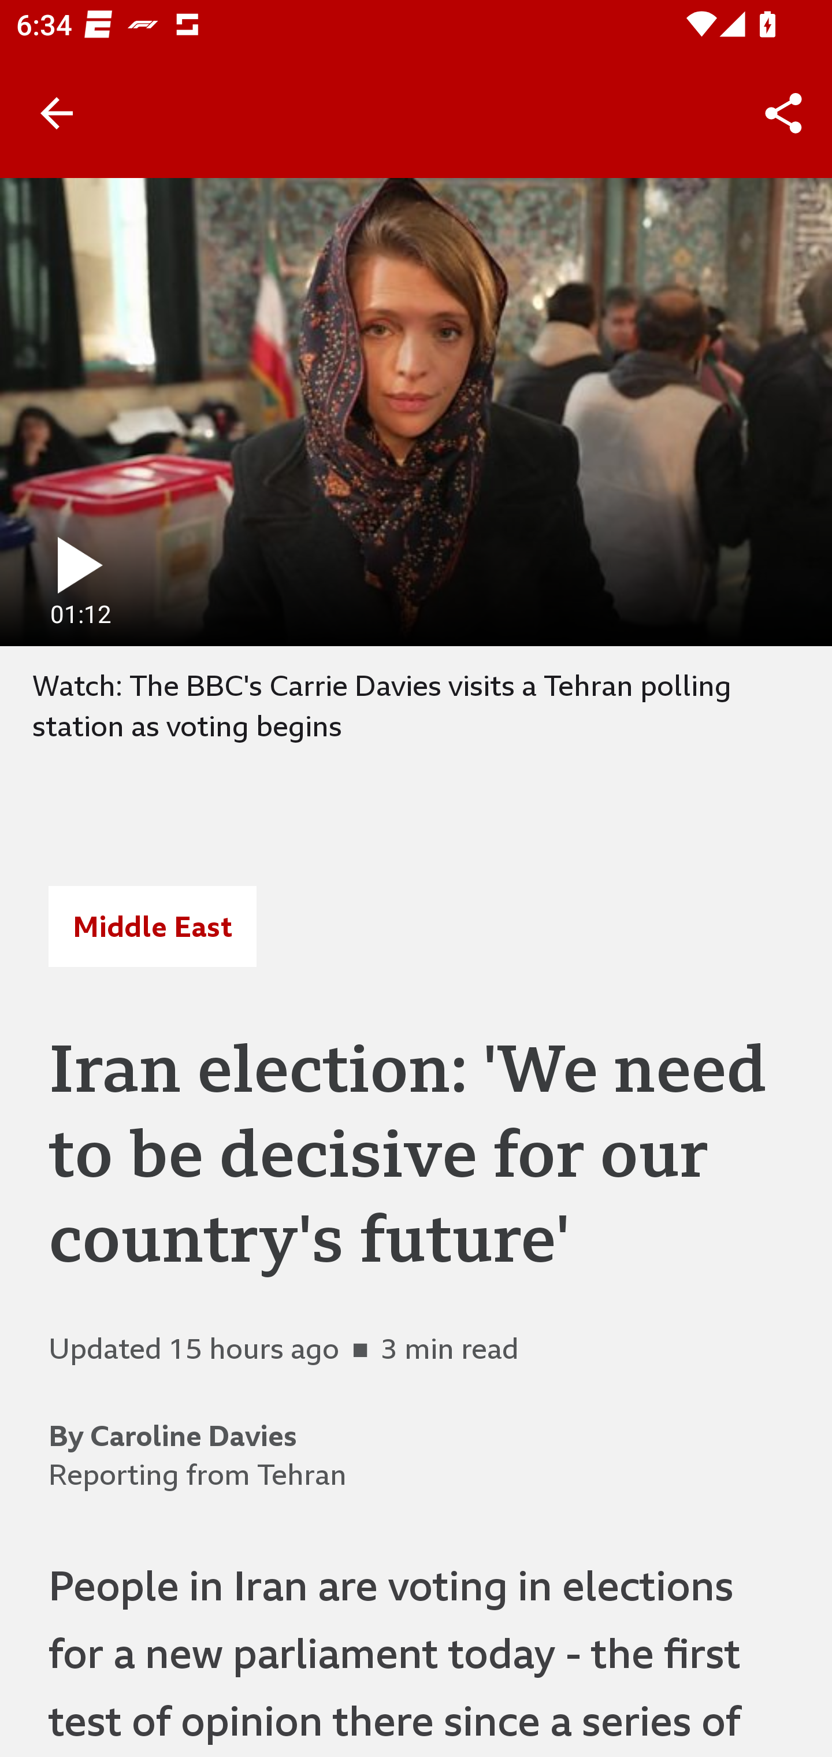 The width and height of the screenshot is (832, 1757). Describe the element at coordinates (152, 927) in the screenshot. I see `Middle East` at that location.